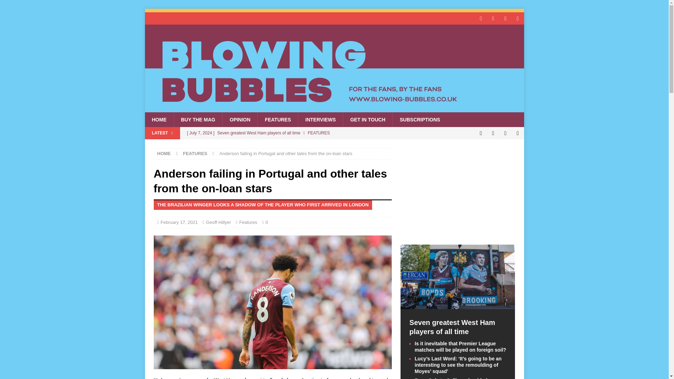 The image size is (674, 379). Describe the element at coordinates (248, 222) in the screenshot. I see `Features` at that location.